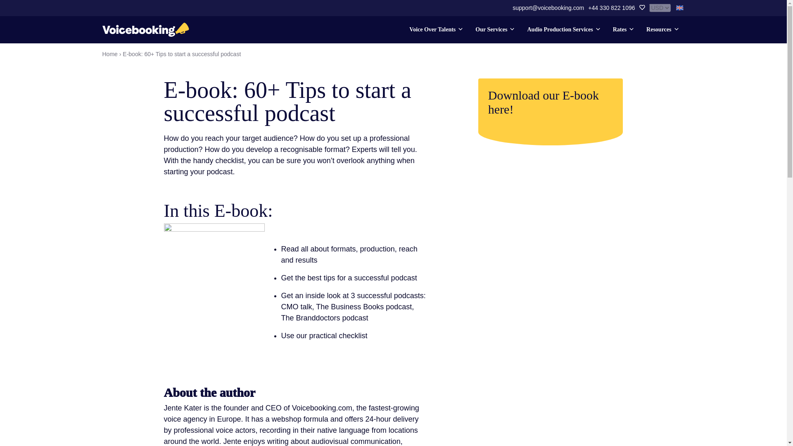 This screenshot has height=446, width=793. Describe the element at coordinates (435, 31) in the screenshot. I see `Voice Over Talents` at that location.